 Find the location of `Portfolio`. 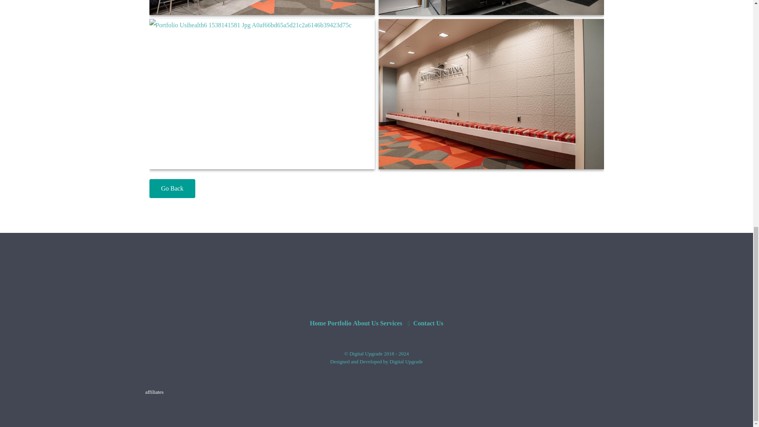

Portfolio is located at coordinates (339, 323).